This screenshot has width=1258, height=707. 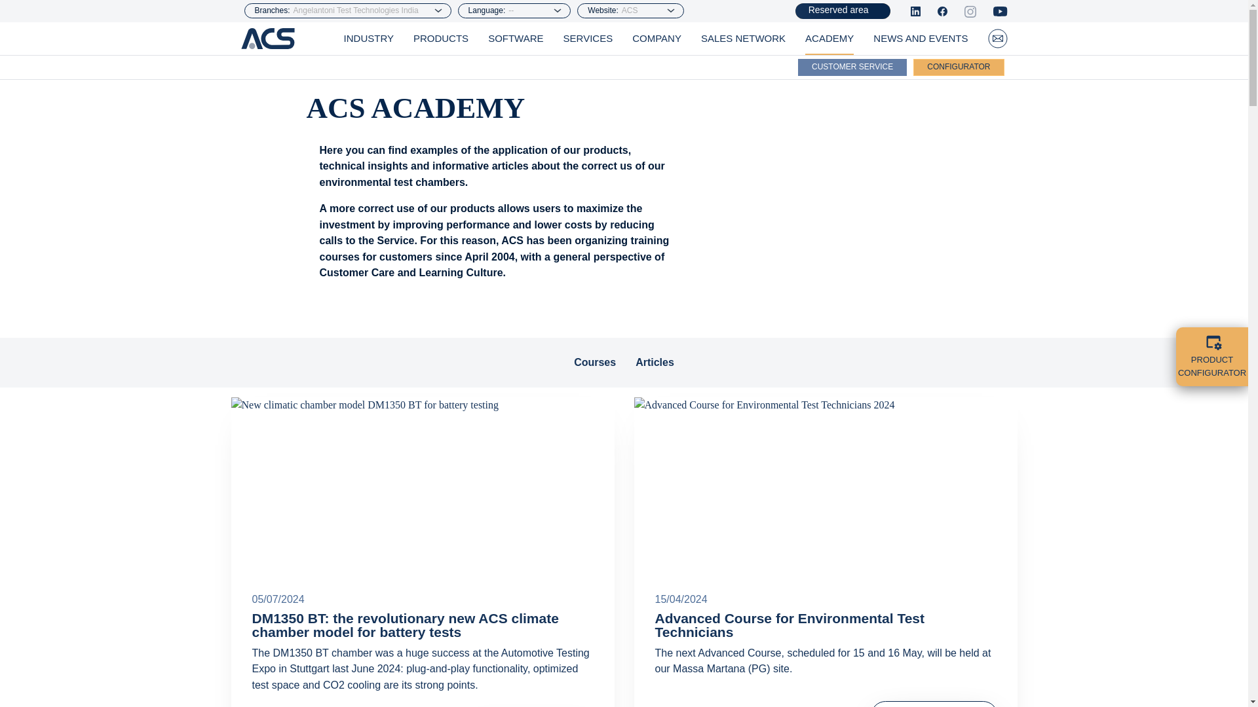 What do you see at coordinates (843, 11) in the screenshot?
I see `Reserved area` at bounding box center [843, 11].